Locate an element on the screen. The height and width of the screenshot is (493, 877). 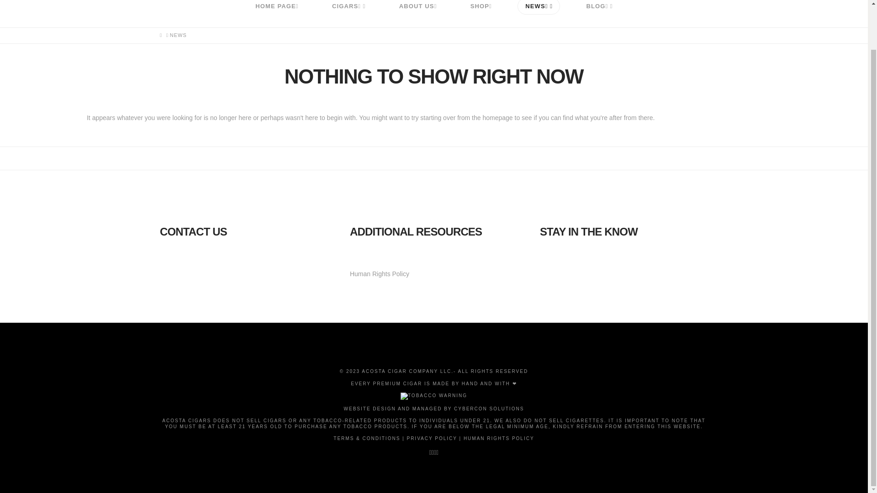
HOME PAGE is located at coordinates (277, 14).